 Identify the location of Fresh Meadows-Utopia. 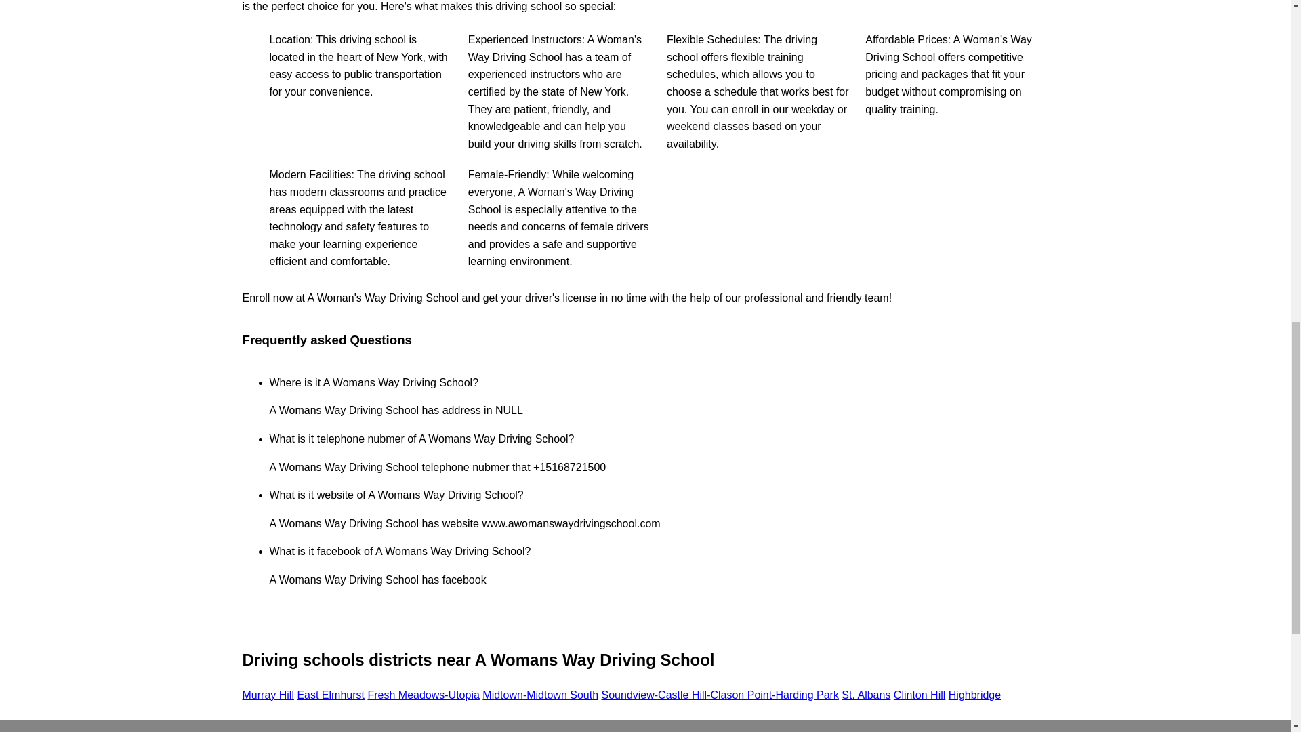
(423, 695).